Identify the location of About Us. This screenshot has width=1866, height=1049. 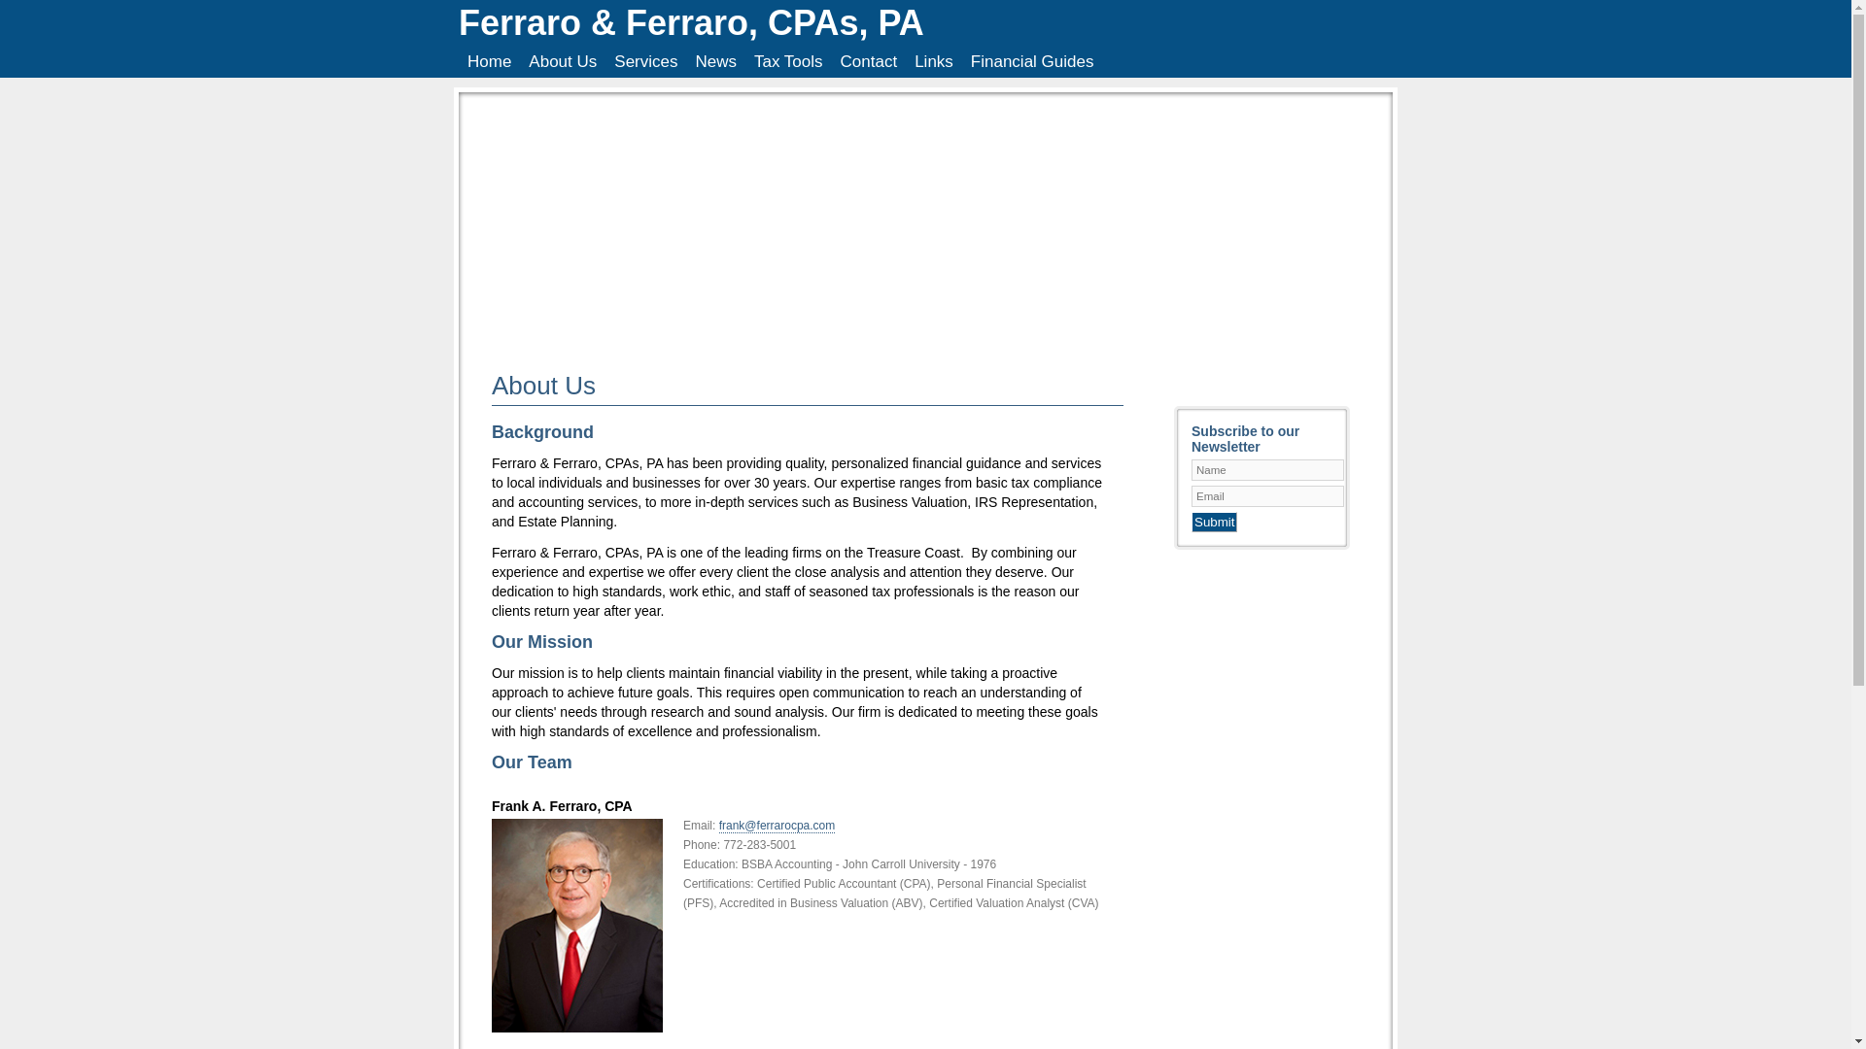
(562, 61).